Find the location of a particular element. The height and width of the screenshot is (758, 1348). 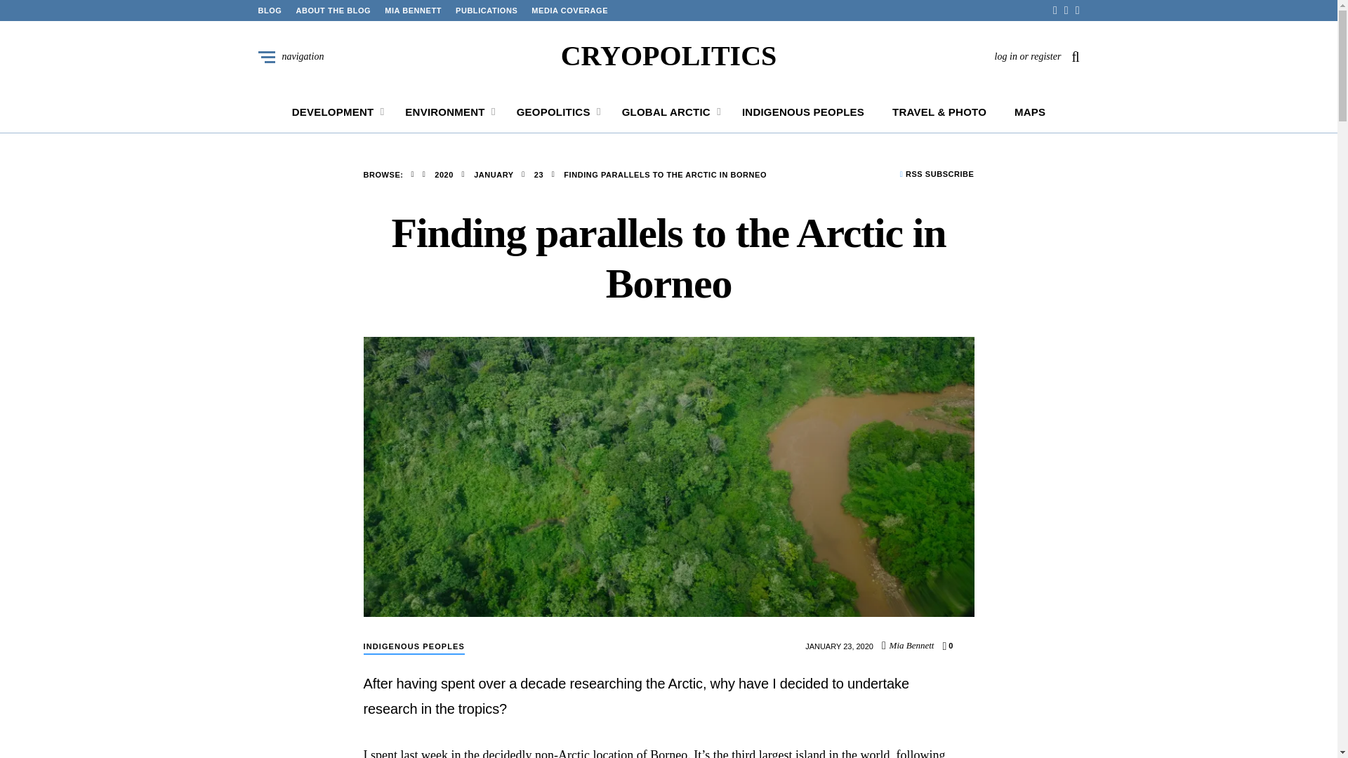

MIA BENNETT is located at coordinates (413, 10).